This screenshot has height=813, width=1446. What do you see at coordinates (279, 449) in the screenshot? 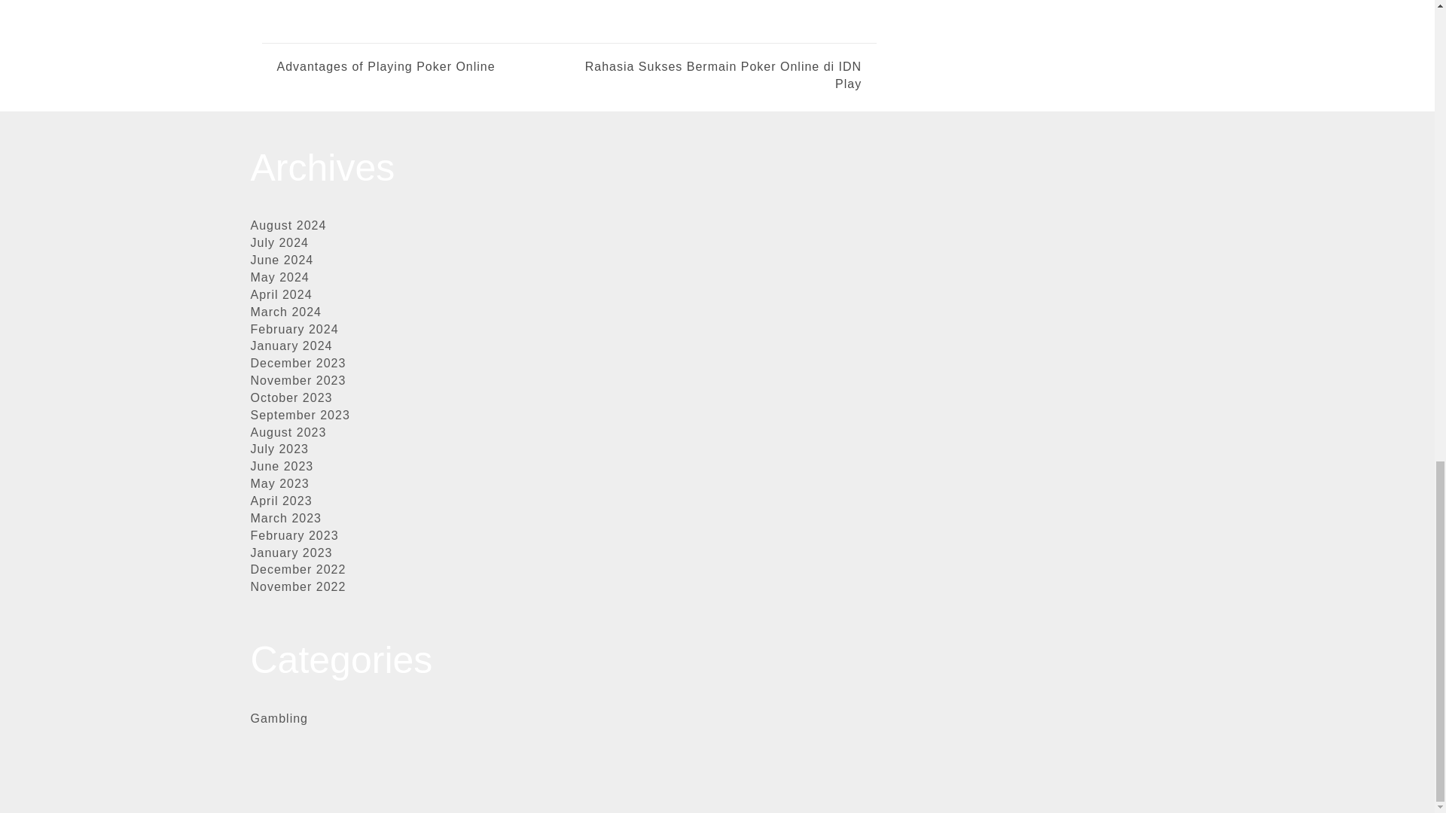
I see `July 2023` at bounding box center [279, 449].